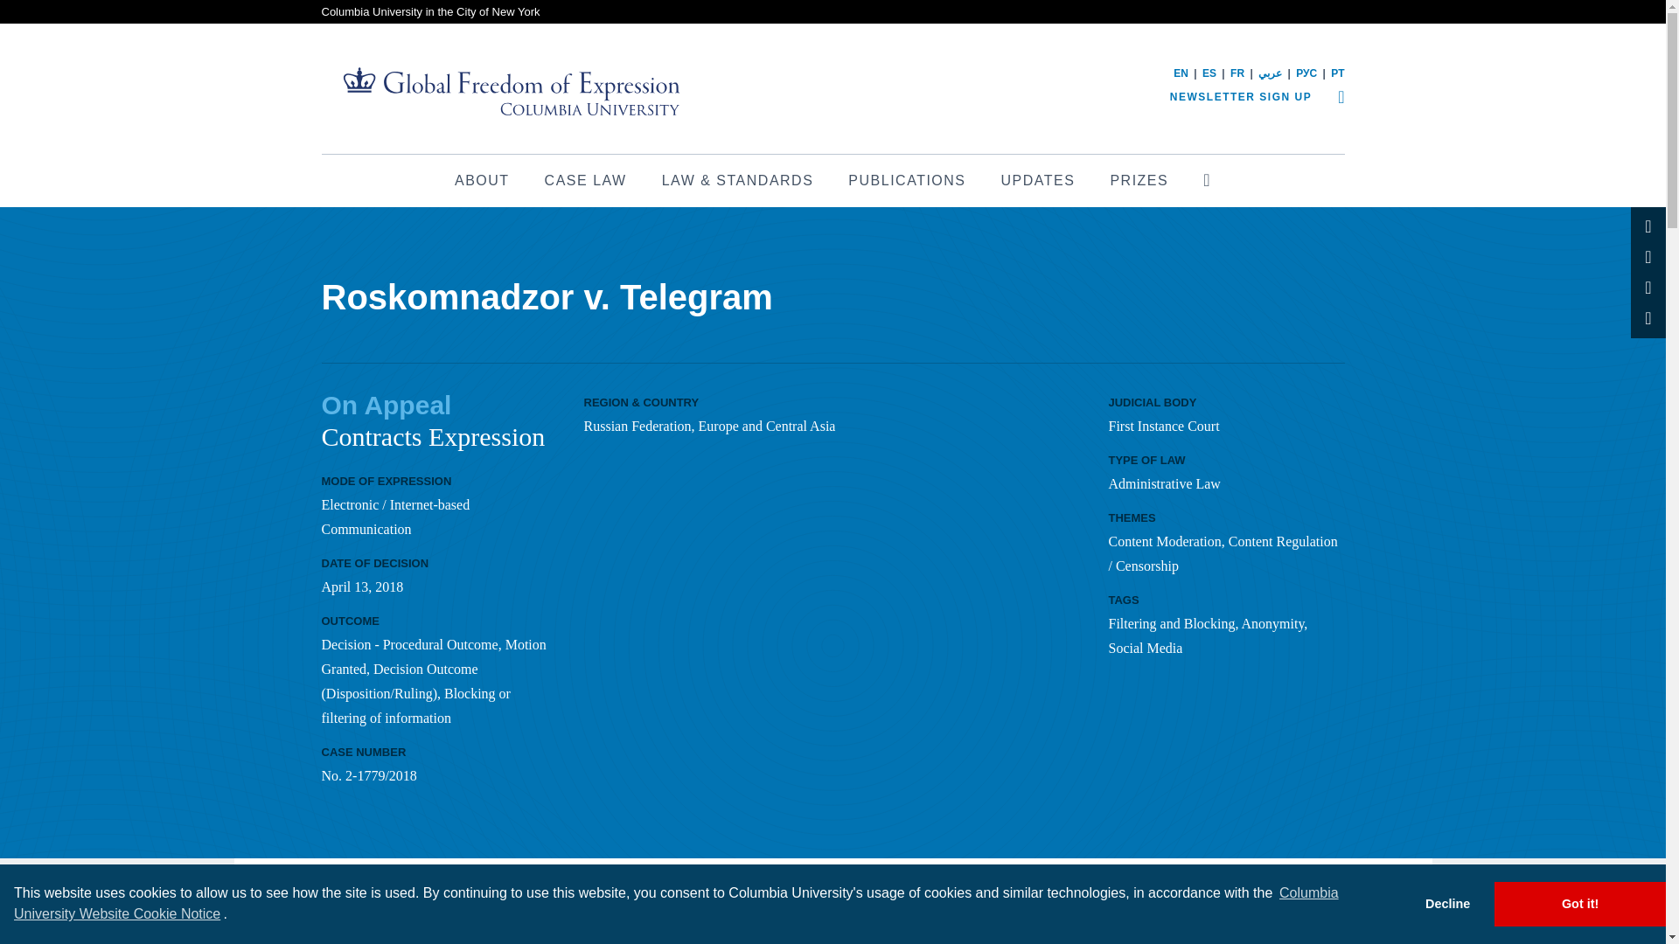 This screenshot has width=1679, height=944. Describe the element at coordinates (1139, 180) in the screenshot. I see `PRIZES` at that location.